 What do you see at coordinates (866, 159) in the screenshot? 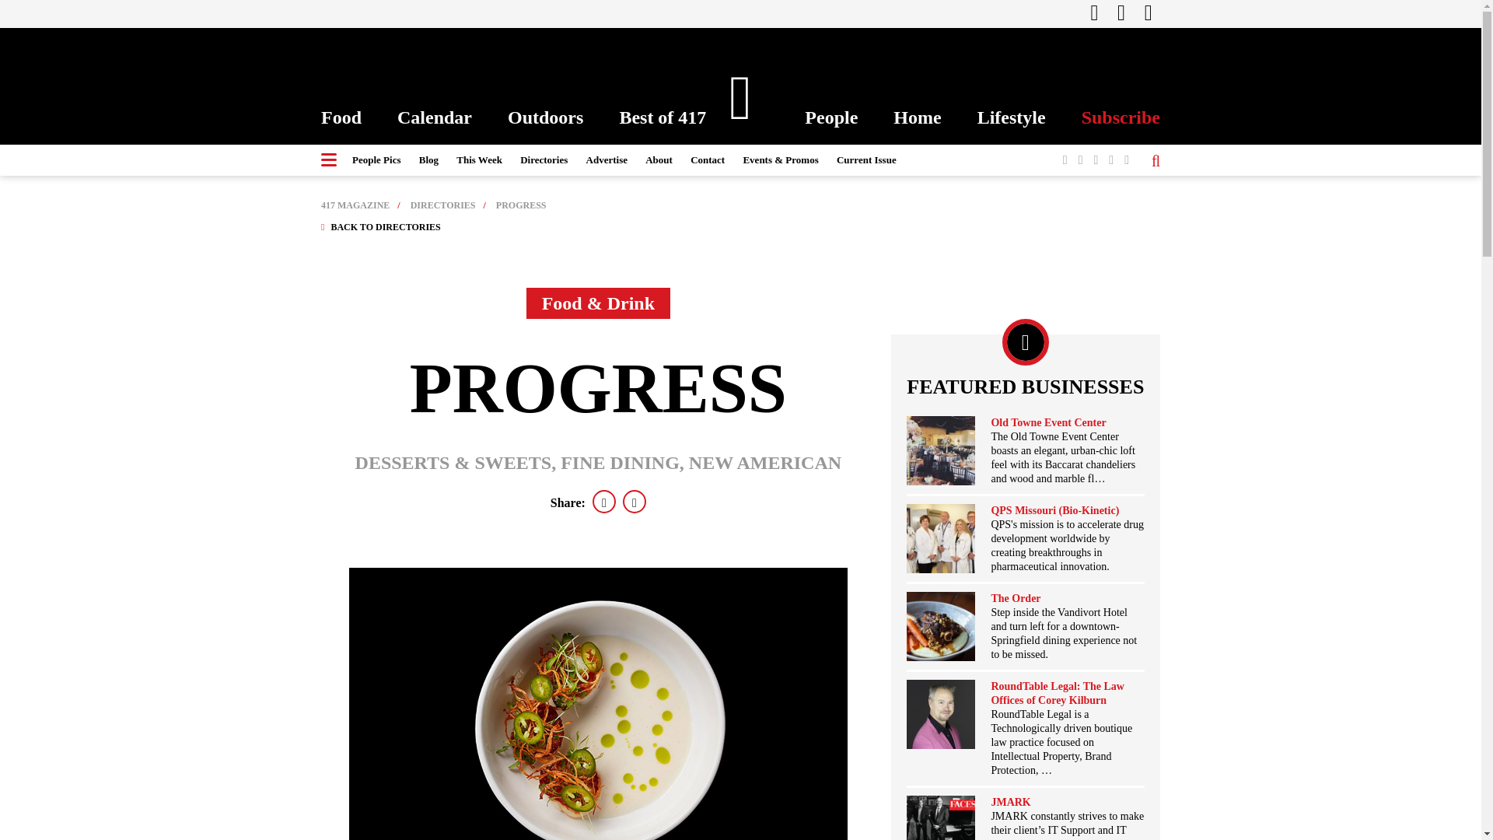
I see `Current Issue` at bounding box center [866, 159].